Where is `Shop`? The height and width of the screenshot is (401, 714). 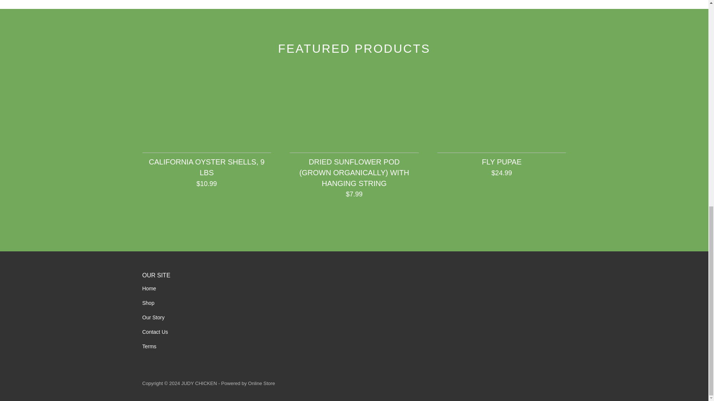 Shop is located at coordinates (148, 303).